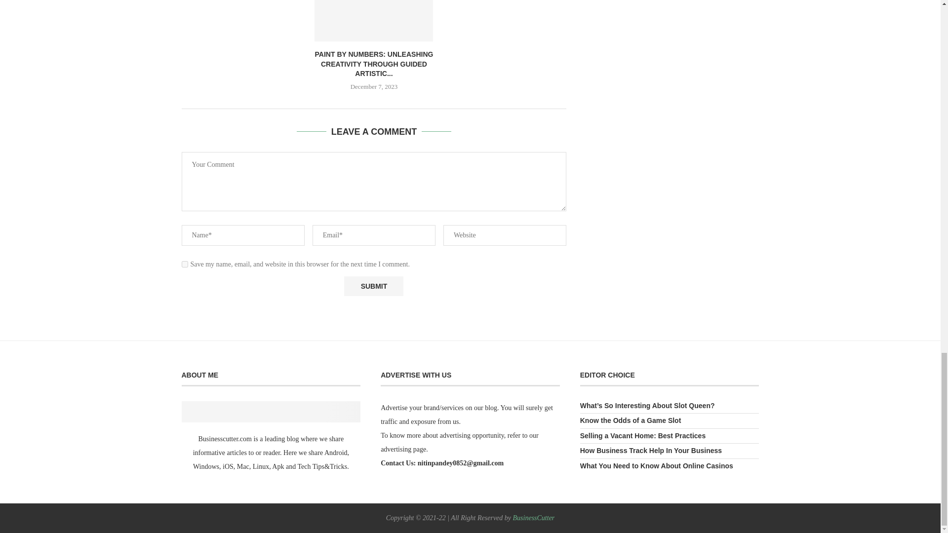 This screenshot has width=948, height=533. Describe the element at coordinates (373, 286) in the screenshot. I see `Submit` at that location.